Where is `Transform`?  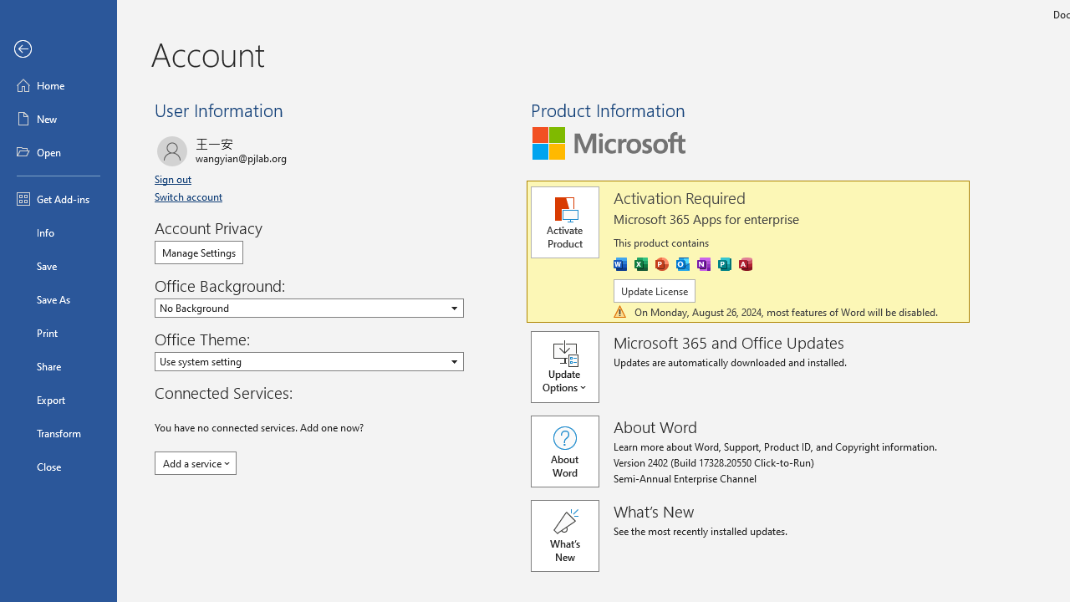
Transform is located at coordinates (59, 433).